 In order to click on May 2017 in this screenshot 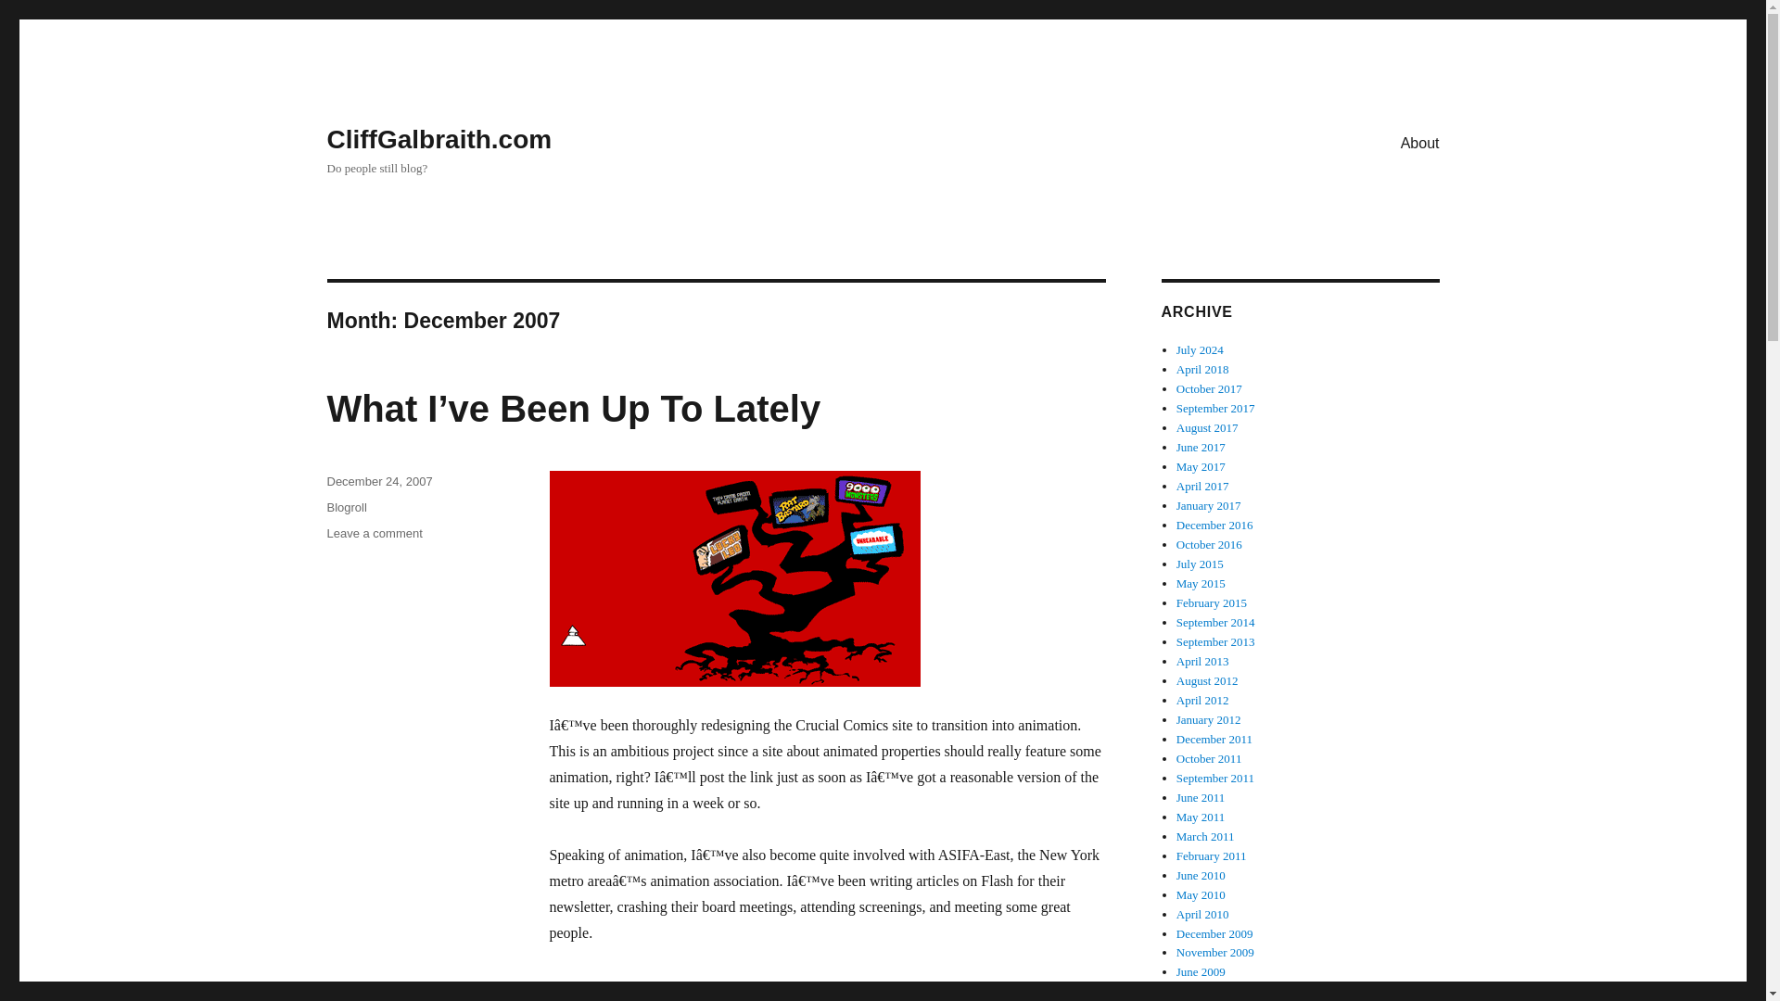, I will do `click(1201, 465)`.